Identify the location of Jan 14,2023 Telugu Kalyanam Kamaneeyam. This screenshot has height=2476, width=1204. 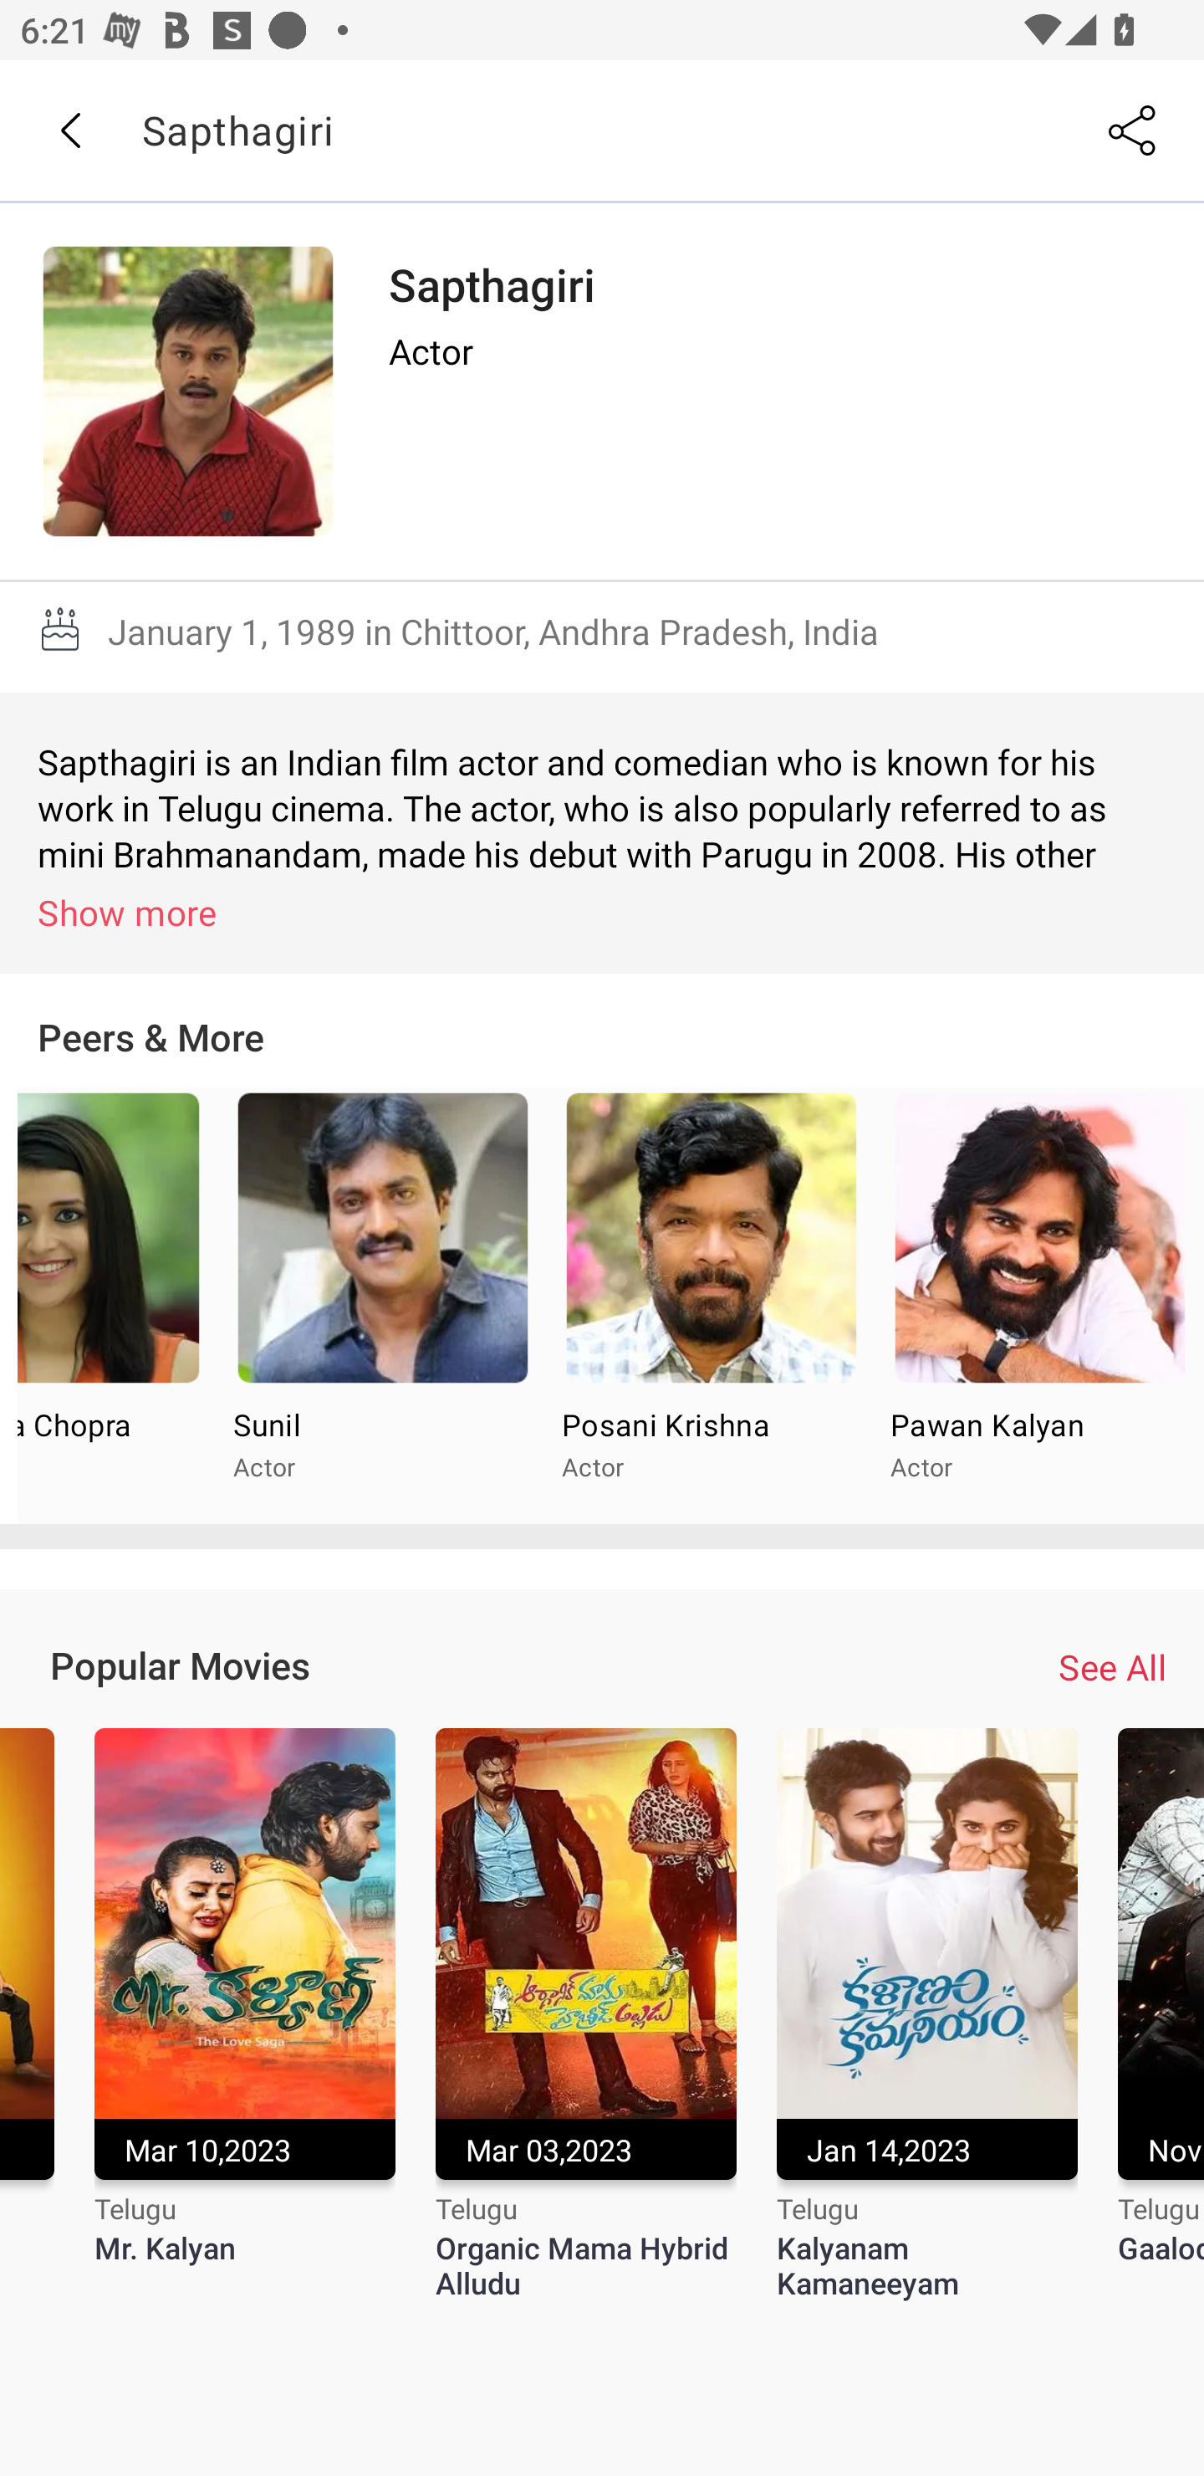
(926, 2015).